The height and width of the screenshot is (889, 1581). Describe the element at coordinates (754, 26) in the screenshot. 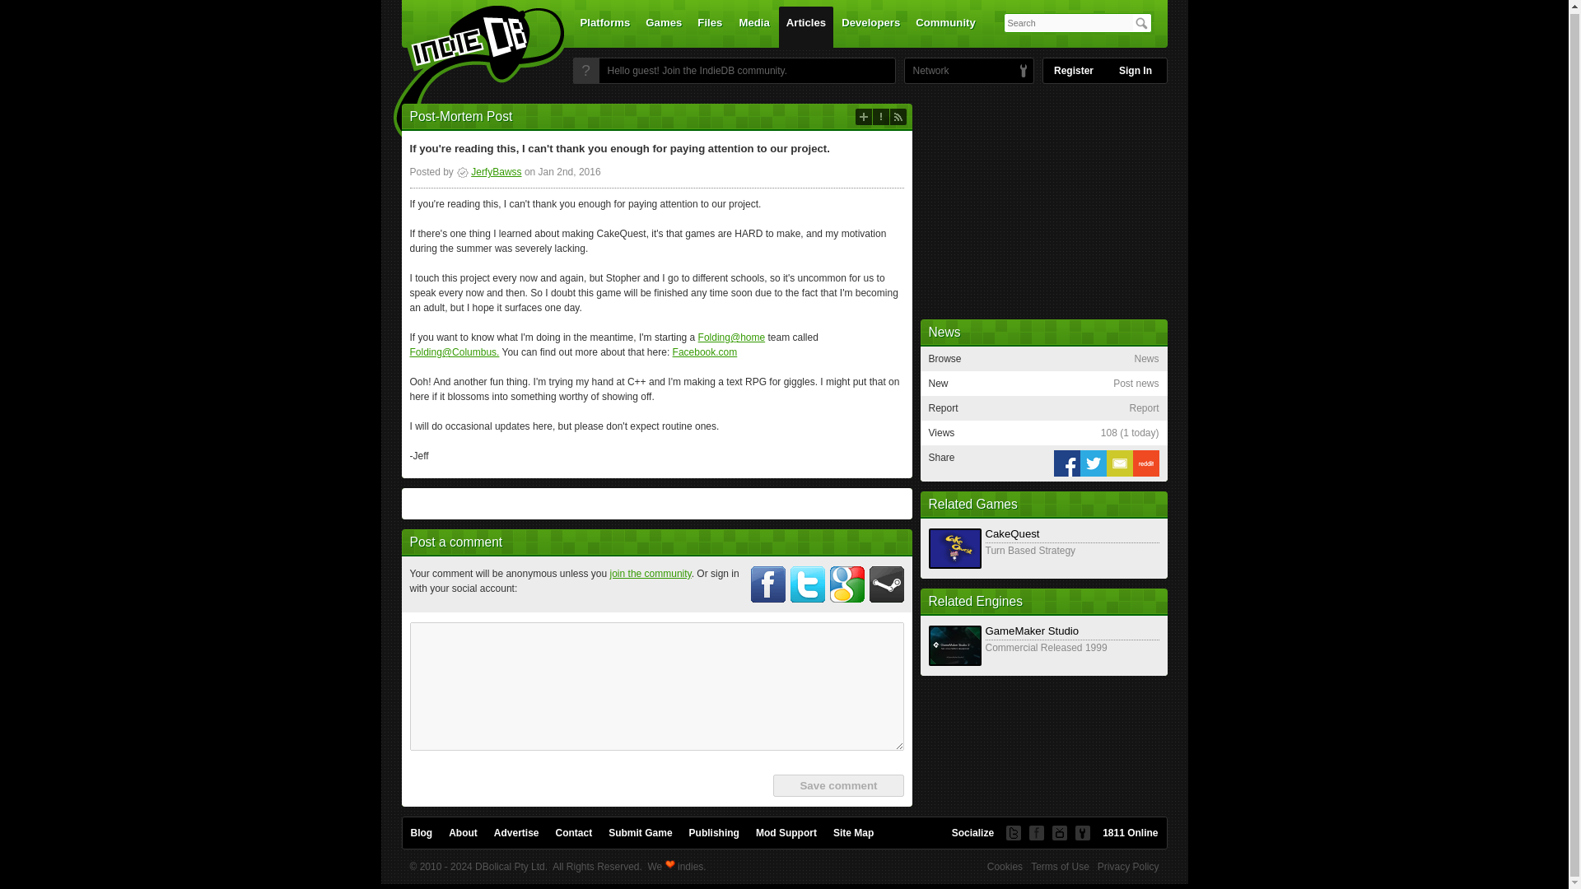

I see `Media` at that location.